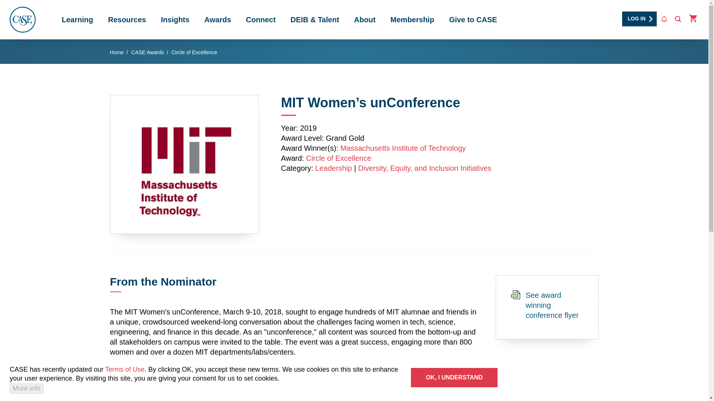  What do you see at coordinates (77, 19) in the screenshot?
I see `Discover CASE conferences, events, and special programs.` at bounding box center [77, 19].